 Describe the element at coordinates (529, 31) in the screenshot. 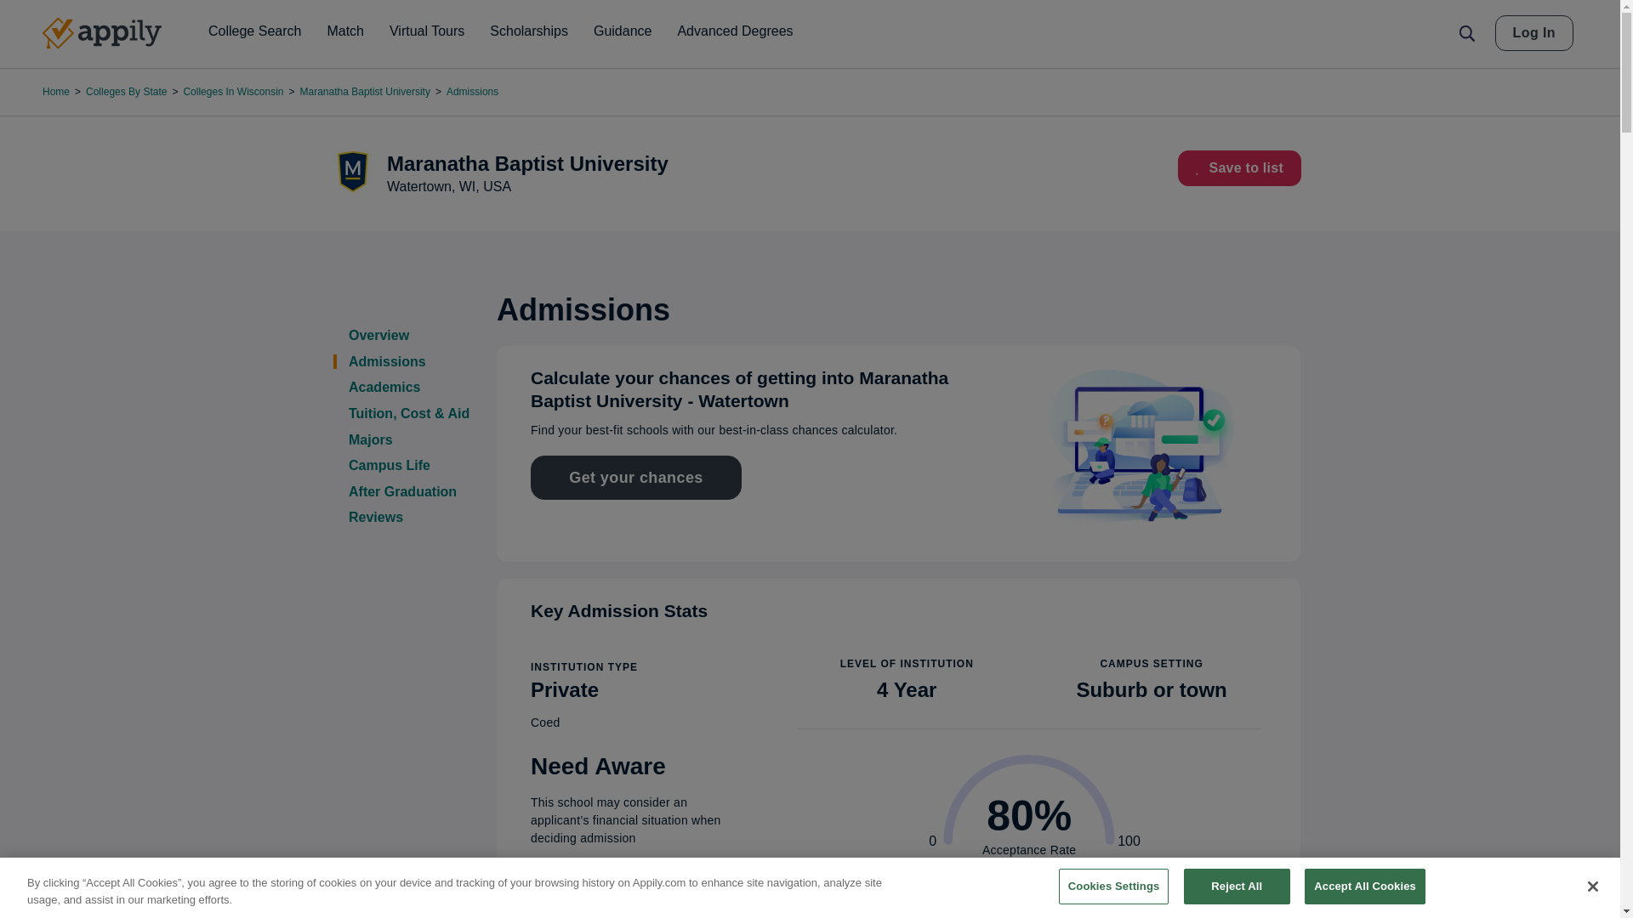

I see `Scholarships` at that location.